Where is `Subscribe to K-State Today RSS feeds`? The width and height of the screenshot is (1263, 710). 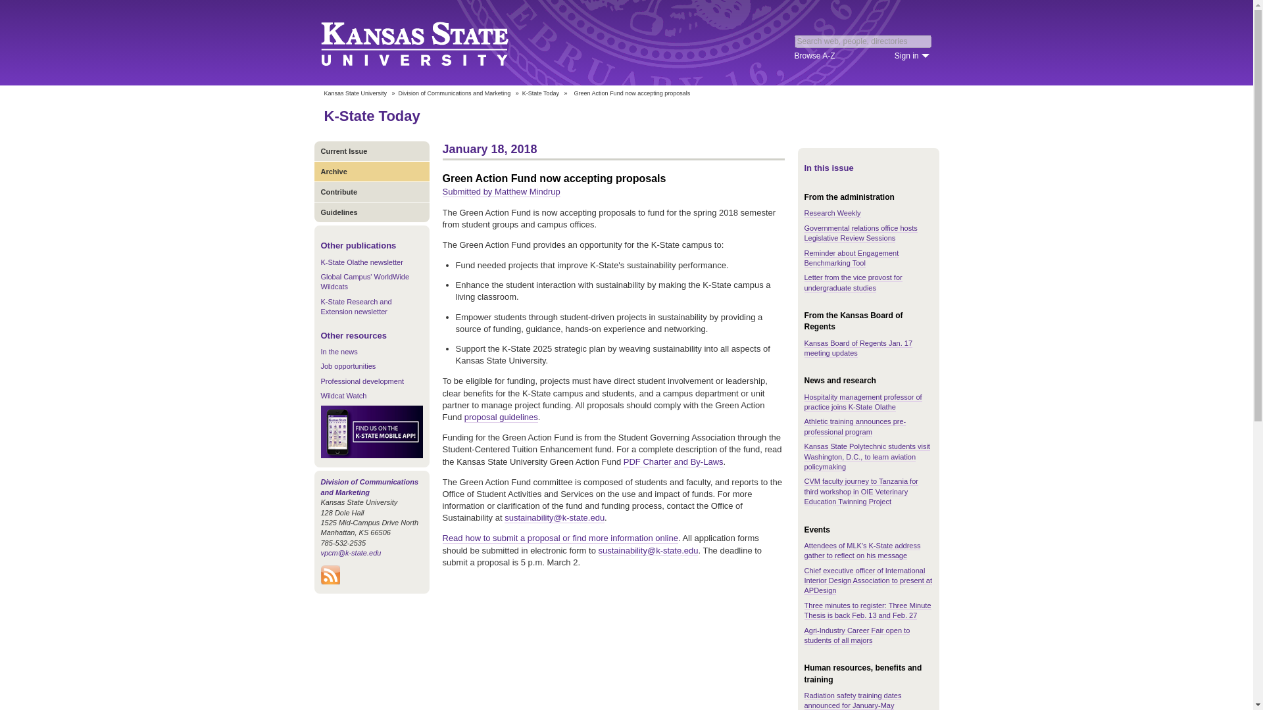
Subscribe to K-State Today RSS feeds is located at coordinates (330, 581).